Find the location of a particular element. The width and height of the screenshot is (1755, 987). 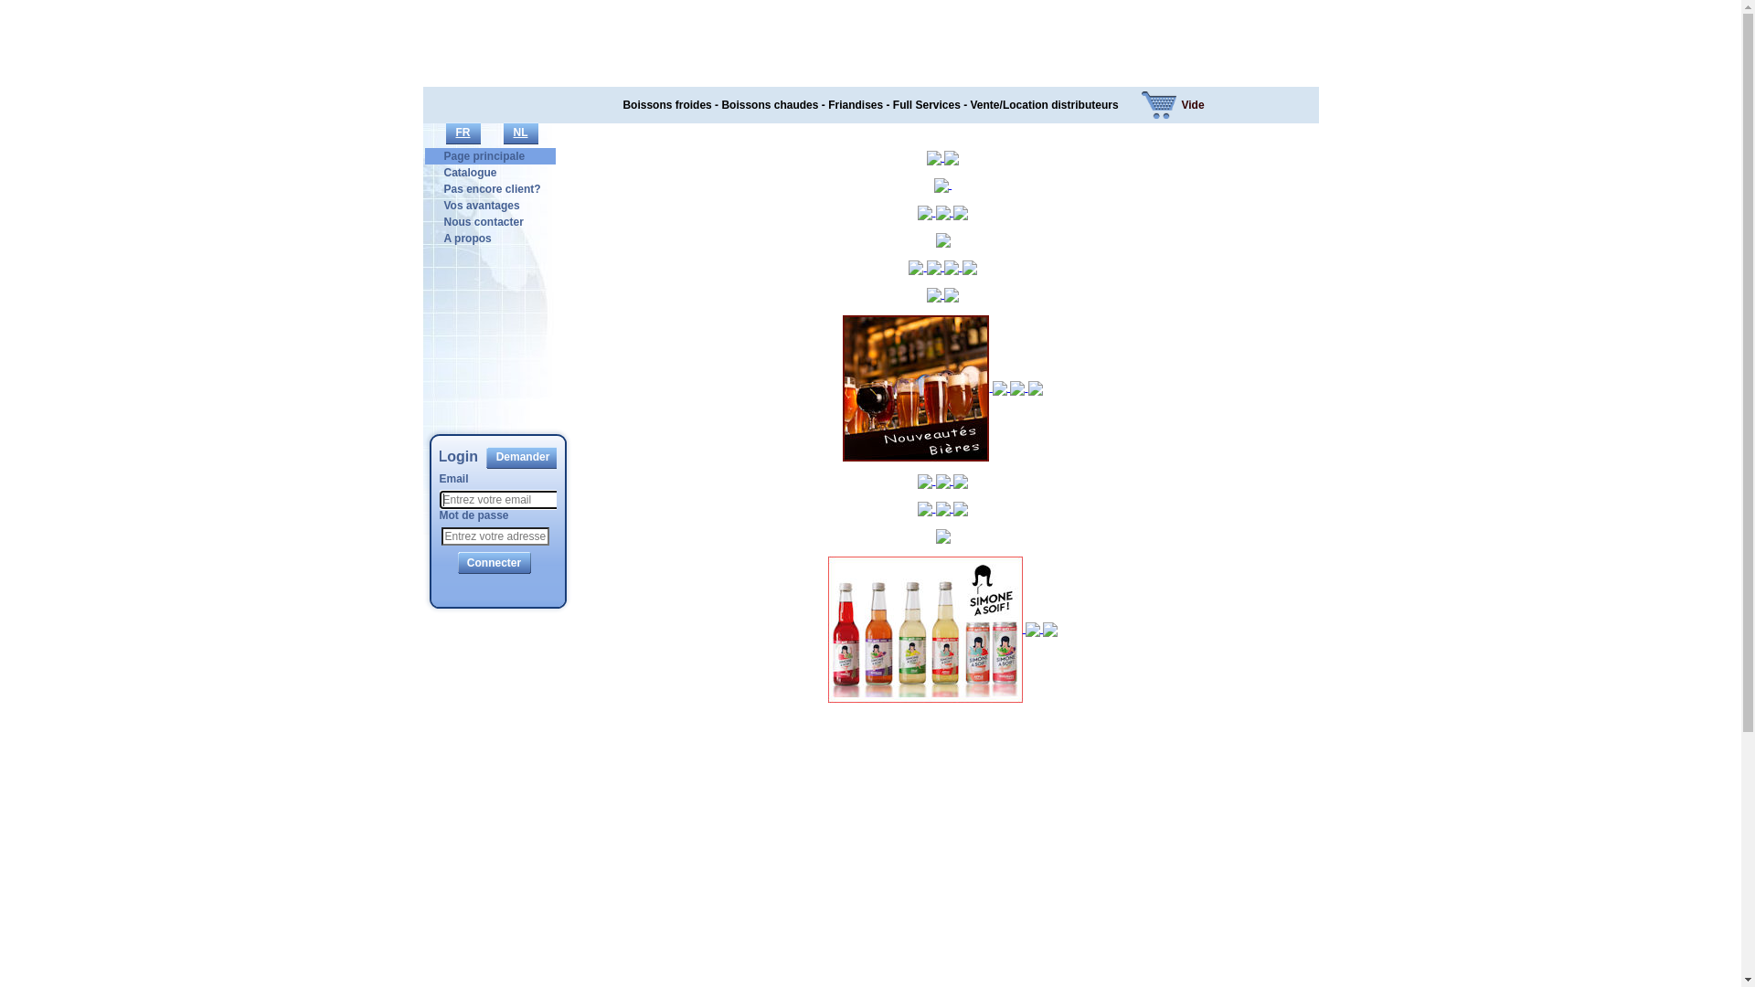

NL is located at coordinates (520, 133).